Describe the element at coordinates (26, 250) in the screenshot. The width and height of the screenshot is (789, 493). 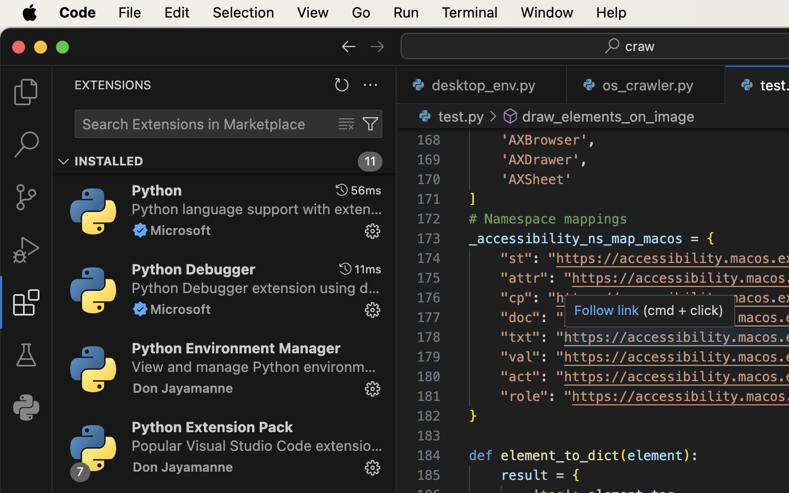
I see `` at that location.